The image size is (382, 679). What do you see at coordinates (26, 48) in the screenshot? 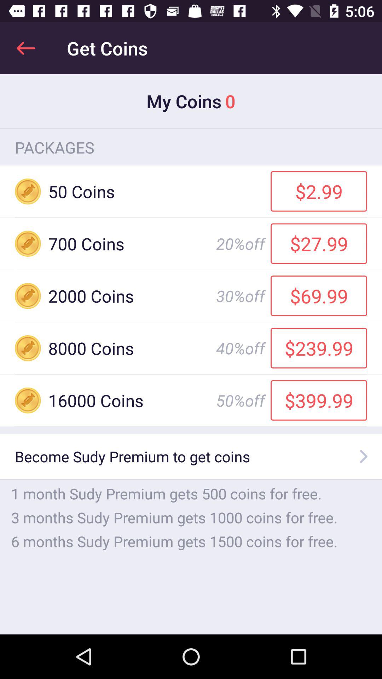
I see `go back` at bounding box center [26, 48].